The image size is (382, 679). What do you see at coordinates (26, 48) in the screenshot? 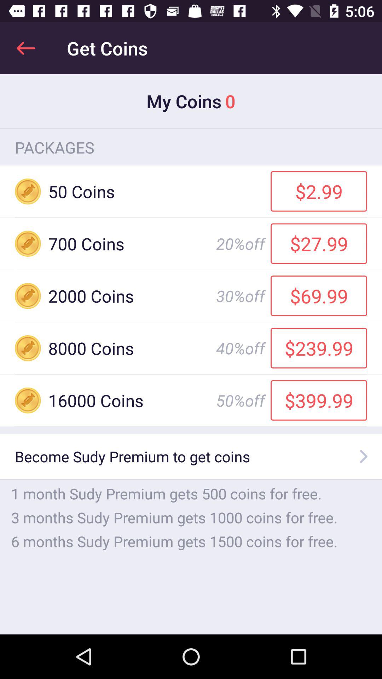
I see `go back` at bounding box center [26, 48].